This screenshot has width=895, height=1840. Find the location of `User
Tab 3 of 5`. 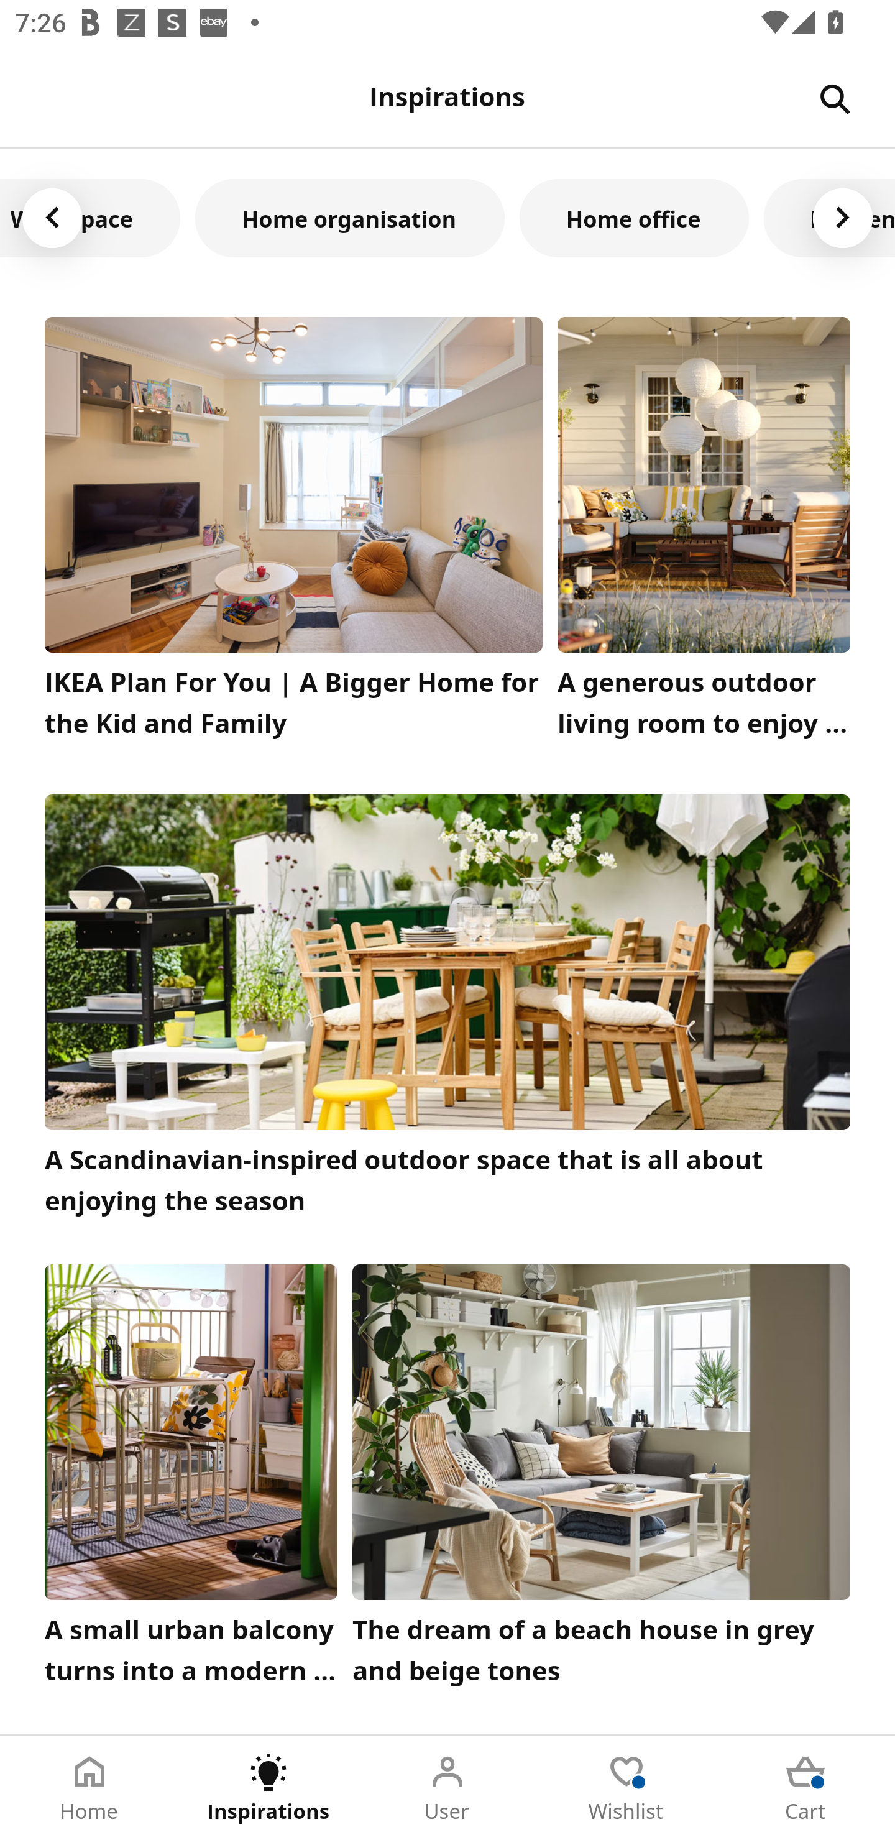

User
Tab 3 of 5 is located at coordinates (447, 1788).